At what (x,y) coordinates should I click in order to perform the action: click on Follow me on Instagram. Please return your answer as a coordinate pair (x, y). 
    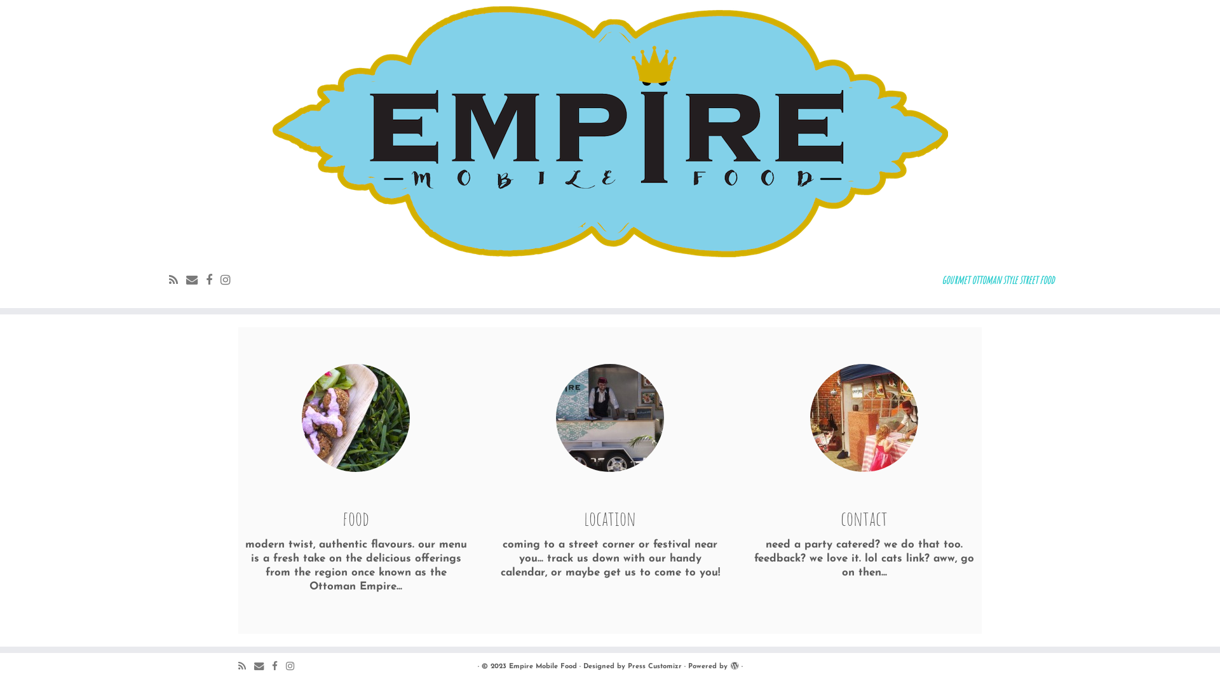
    Looking at the image, I should click on (230, 281).